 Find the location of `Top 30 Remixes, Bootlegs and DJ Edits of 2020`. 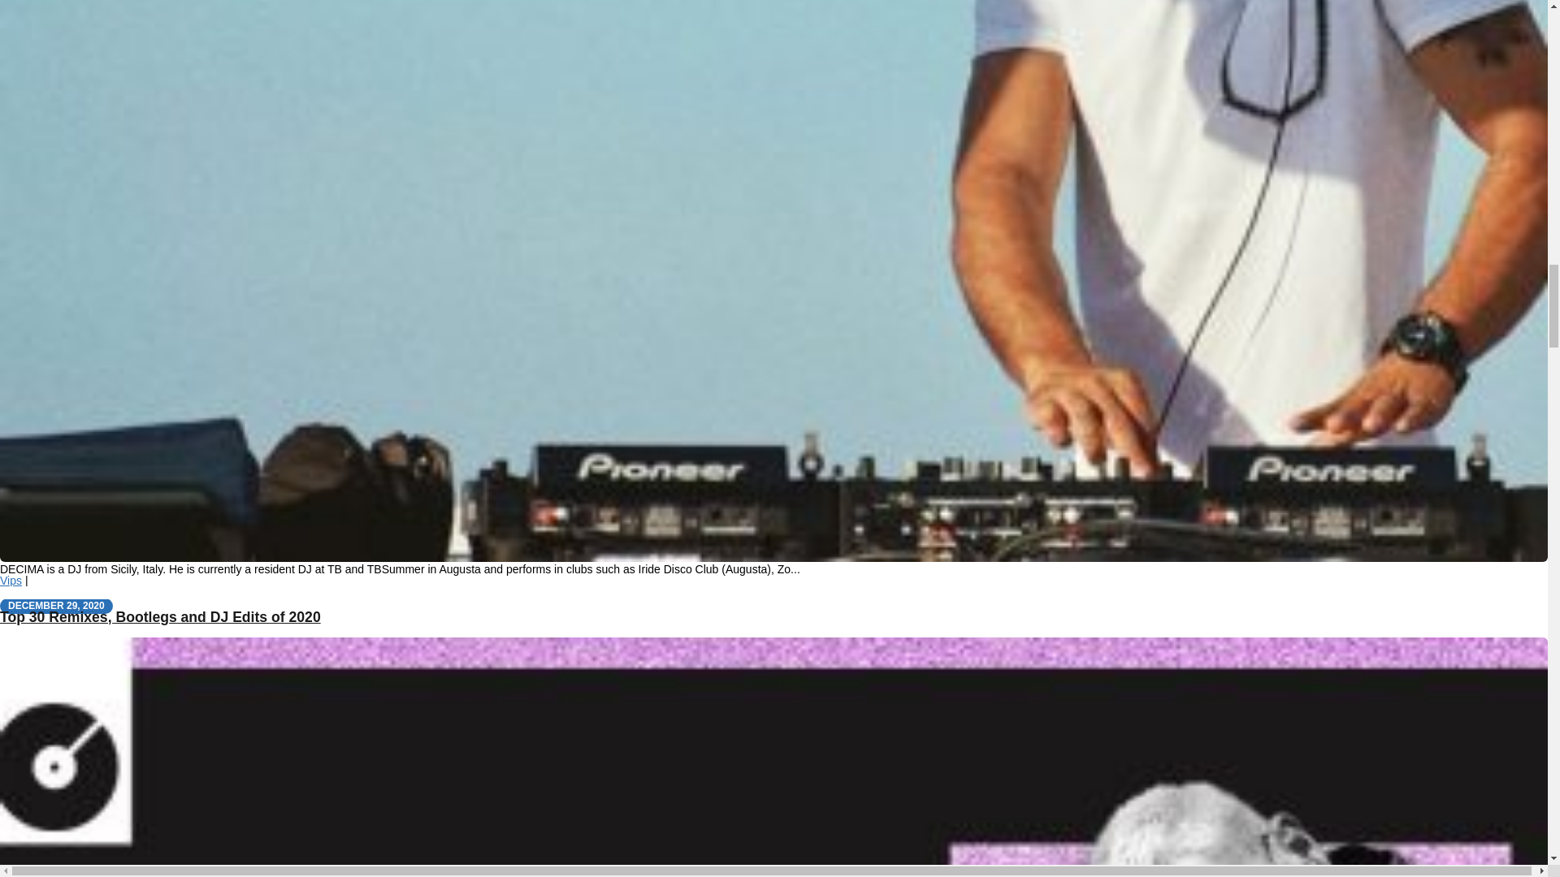

Top 30 Remixes, Bootlegs and DJ Edits of 2020 is located at coordinates (161, 617).